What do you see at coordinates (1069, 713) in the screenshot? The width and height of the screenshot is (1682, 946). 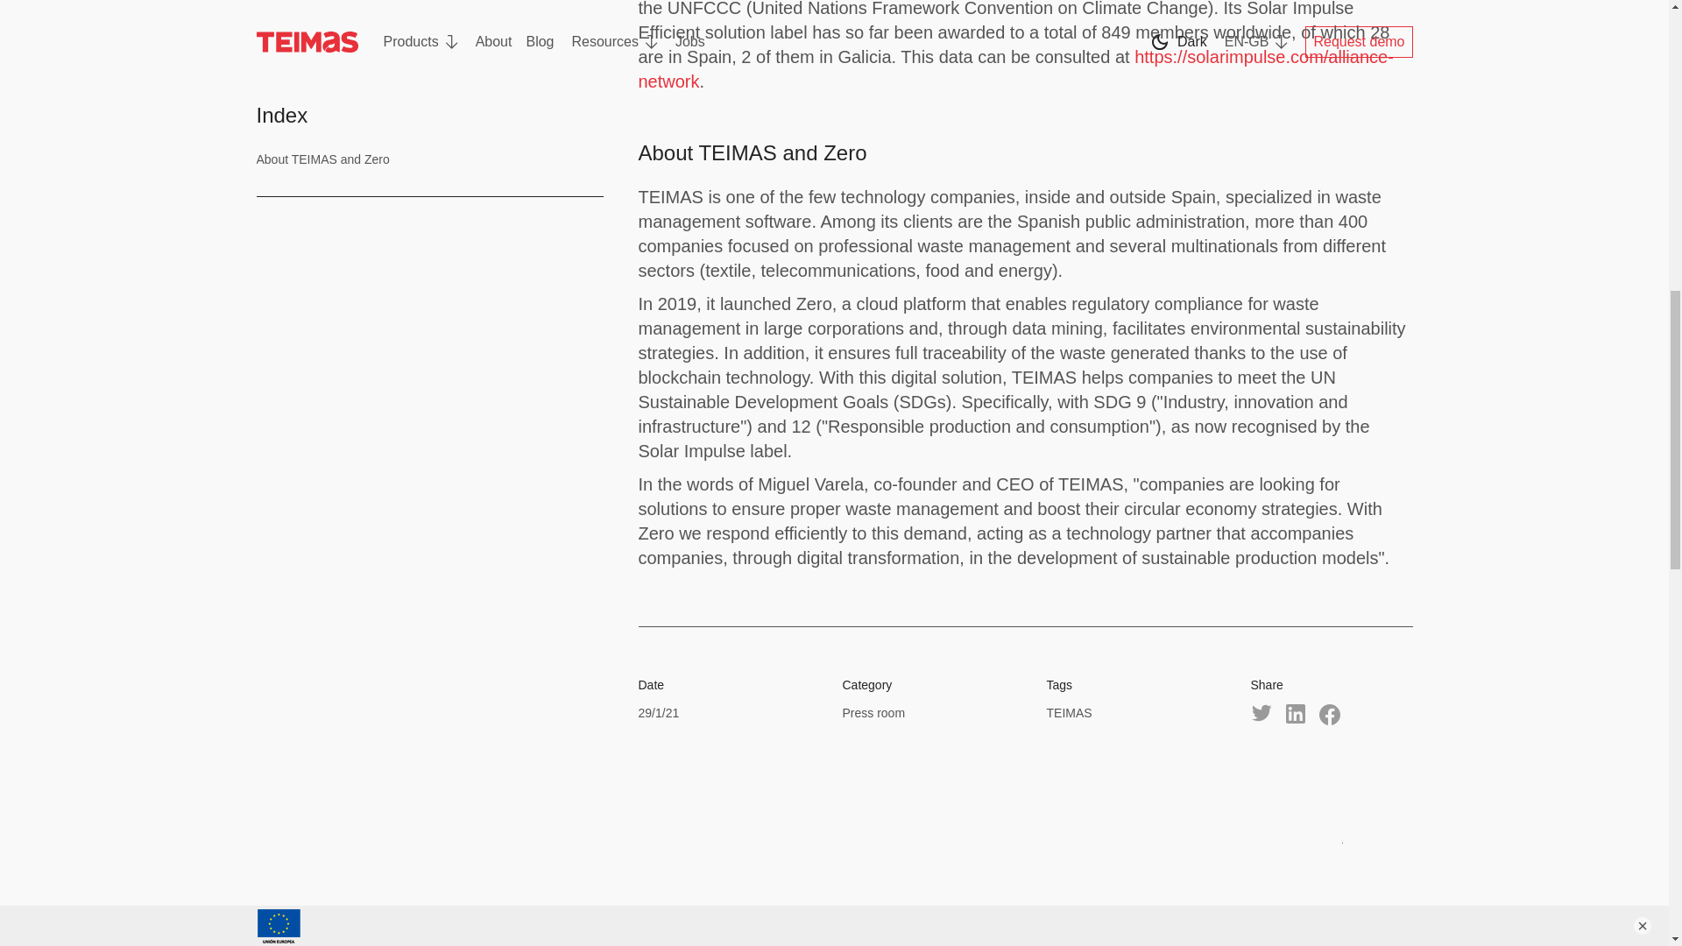 I see `TEIMAS` at bounding box center [1069, 713].